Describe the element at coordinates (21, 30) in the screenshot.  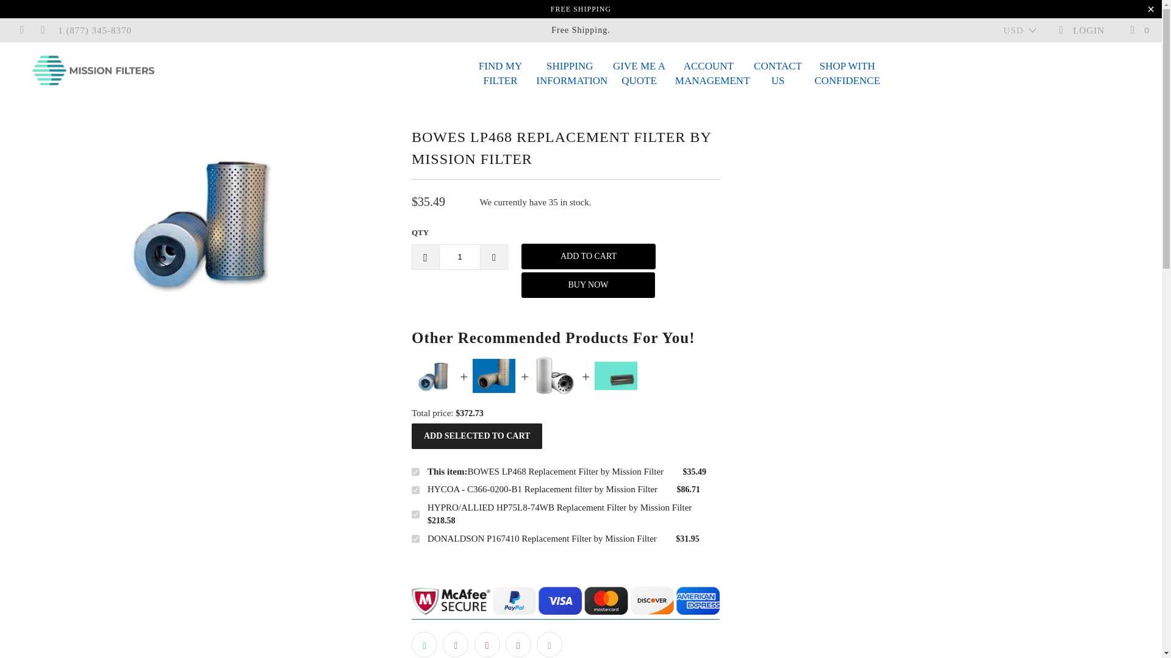
I see `Mission Filter on Facebook` at that location.